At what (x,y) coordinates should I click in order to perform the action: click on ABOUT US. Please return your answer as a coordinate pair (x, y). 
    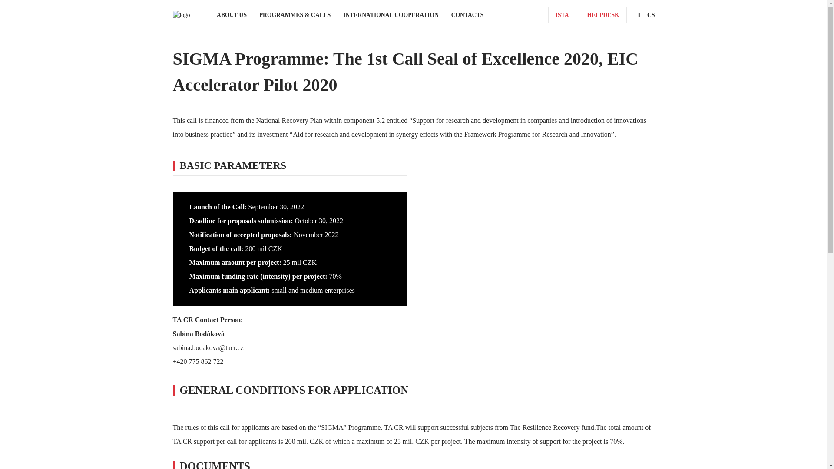
    Looking at the image, I should click on (232, 15).